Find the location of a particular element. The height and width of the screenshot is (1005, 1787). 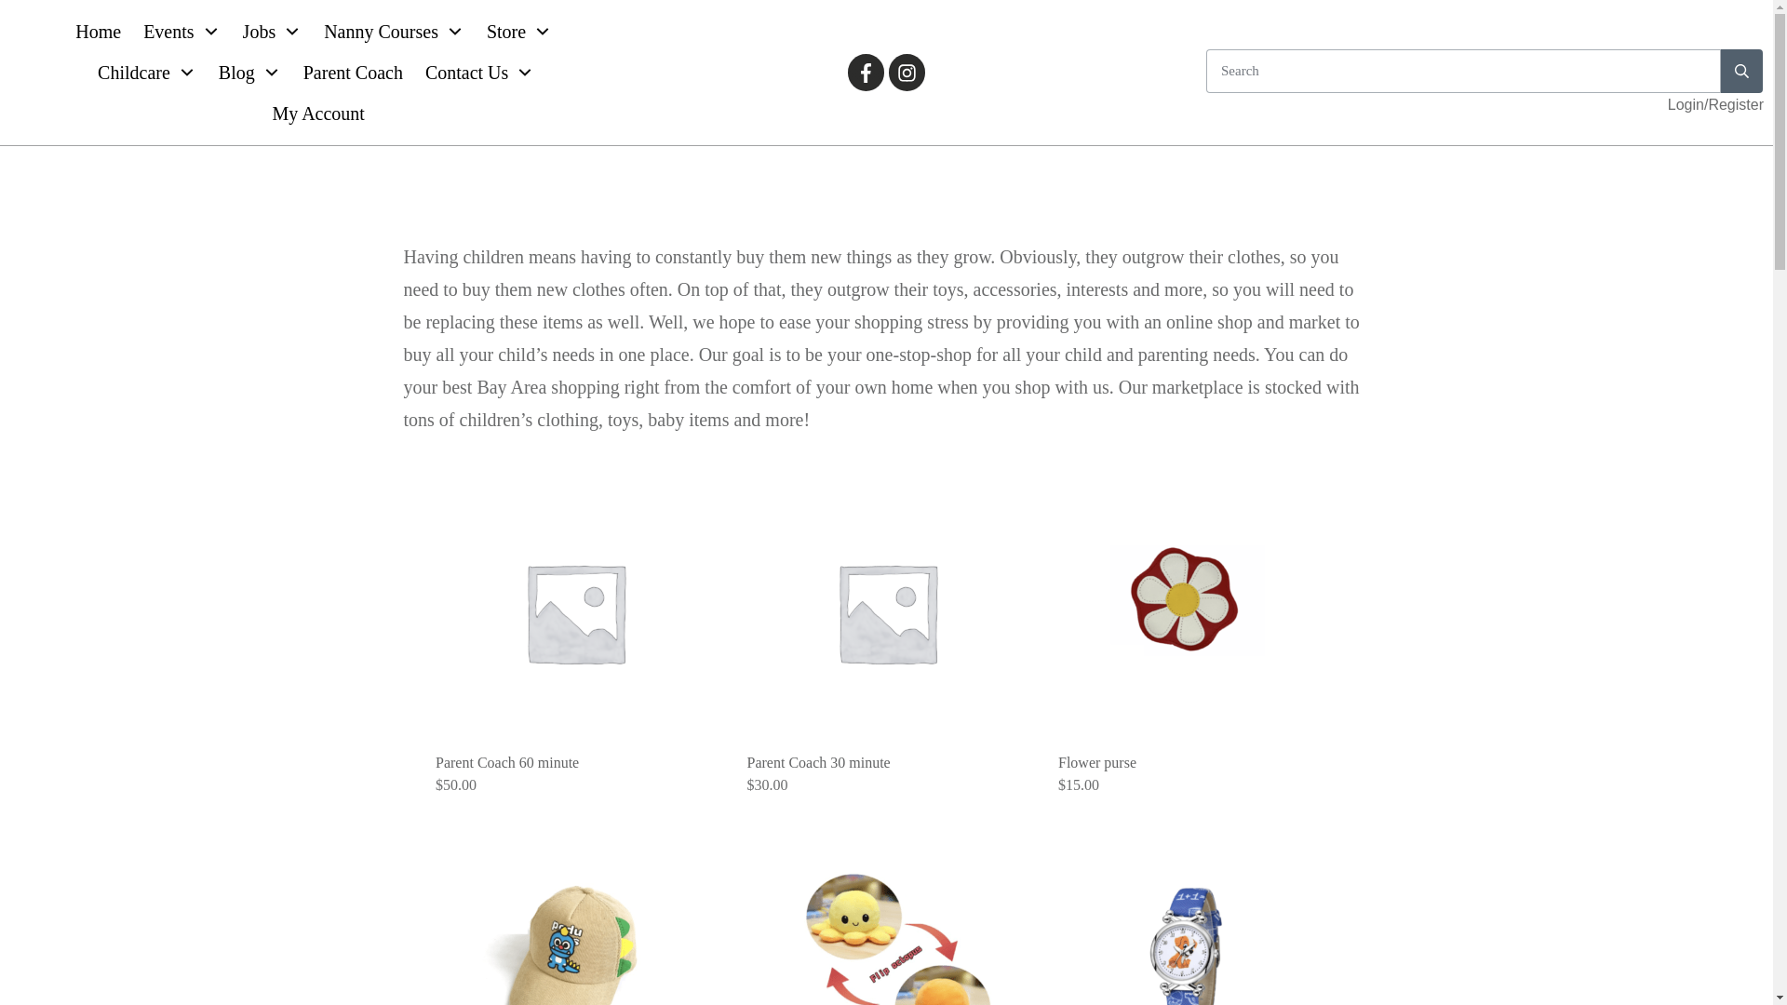

Blog is located at coordinates (249, 73).